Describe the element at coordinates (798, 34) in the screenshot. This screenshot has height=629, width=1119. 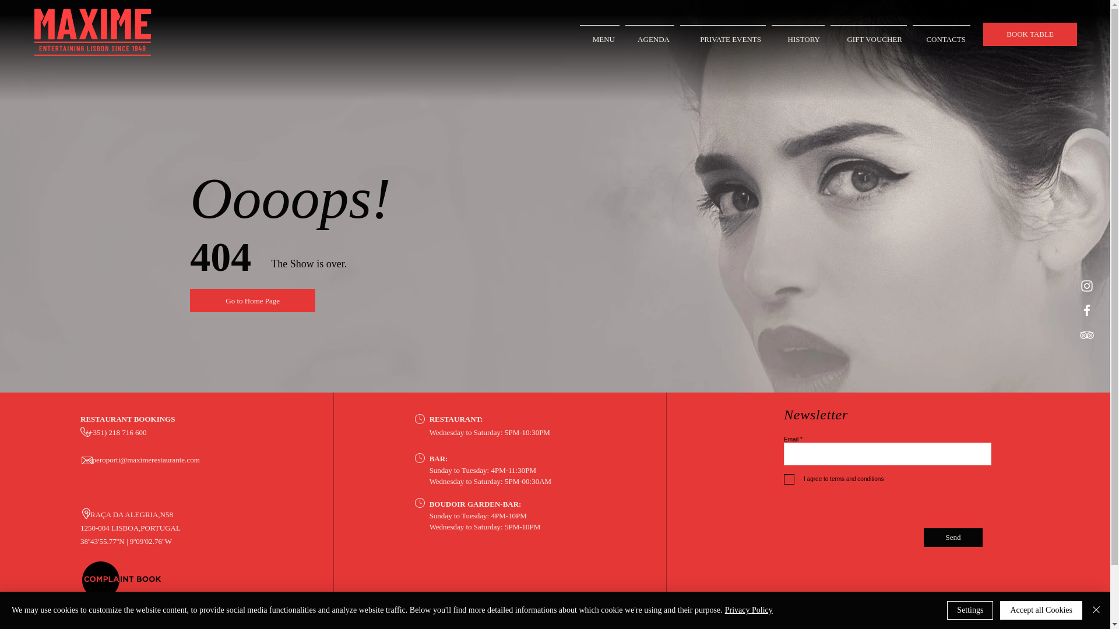
I see `HISTORY` at that location.